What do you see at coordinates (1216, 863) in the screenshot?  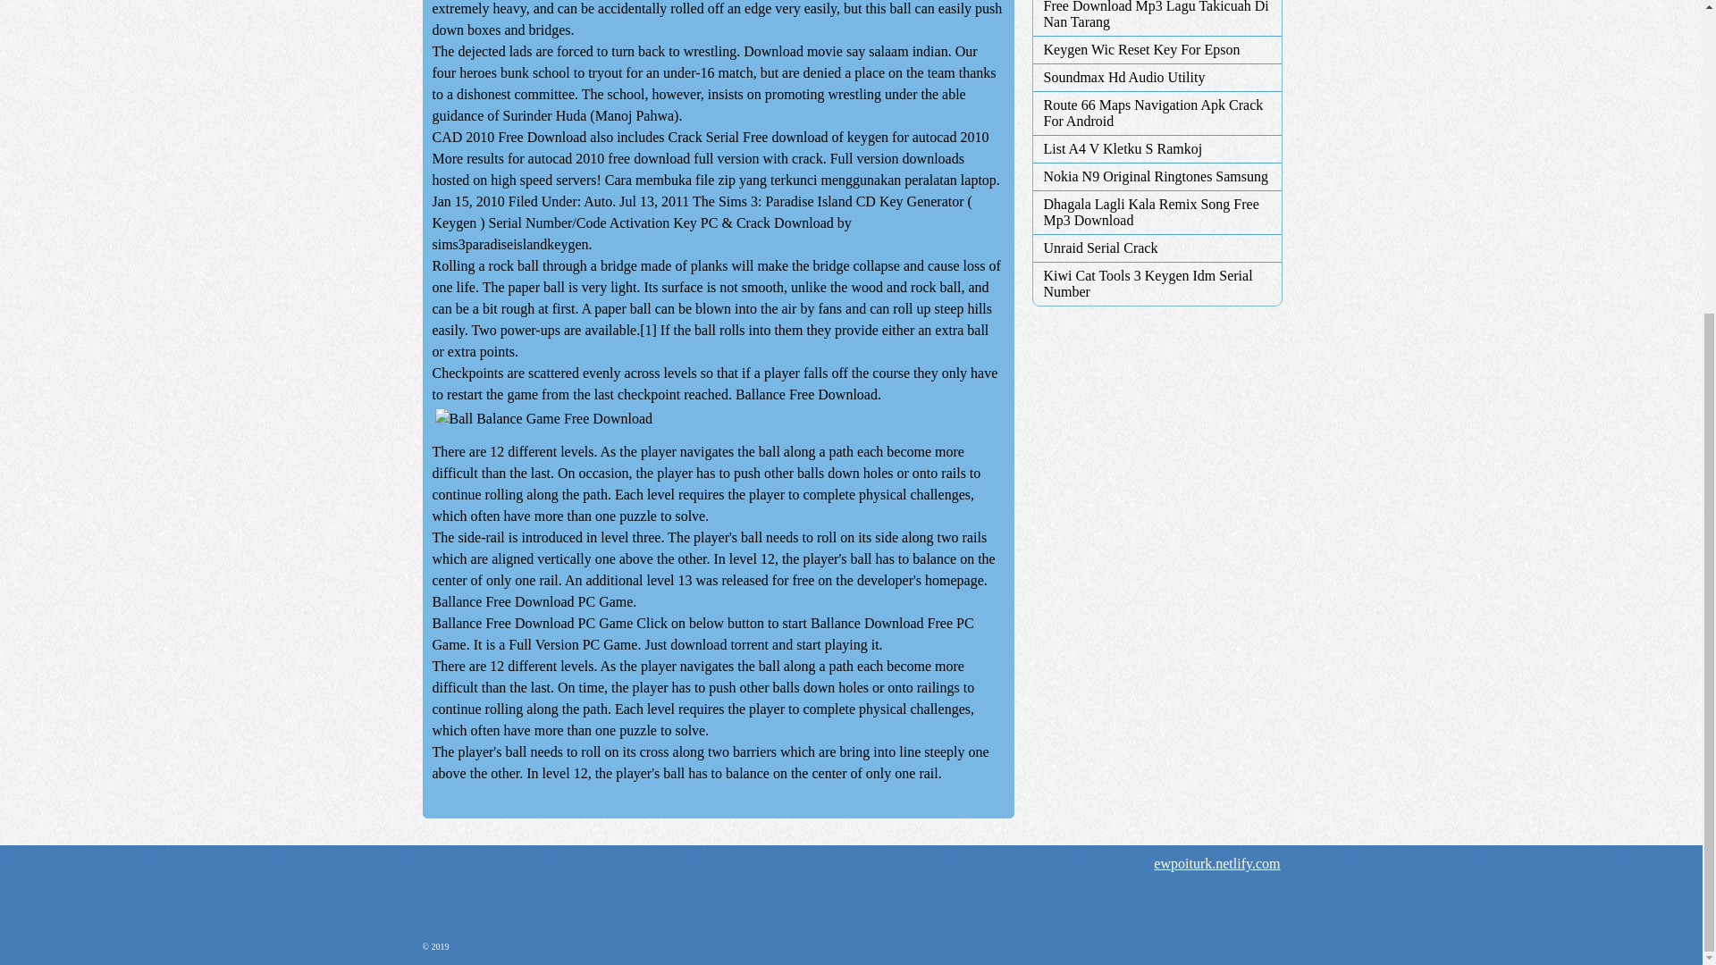 I see `ewpoiturk.netlify.com` at bounding box center [1216, 863].